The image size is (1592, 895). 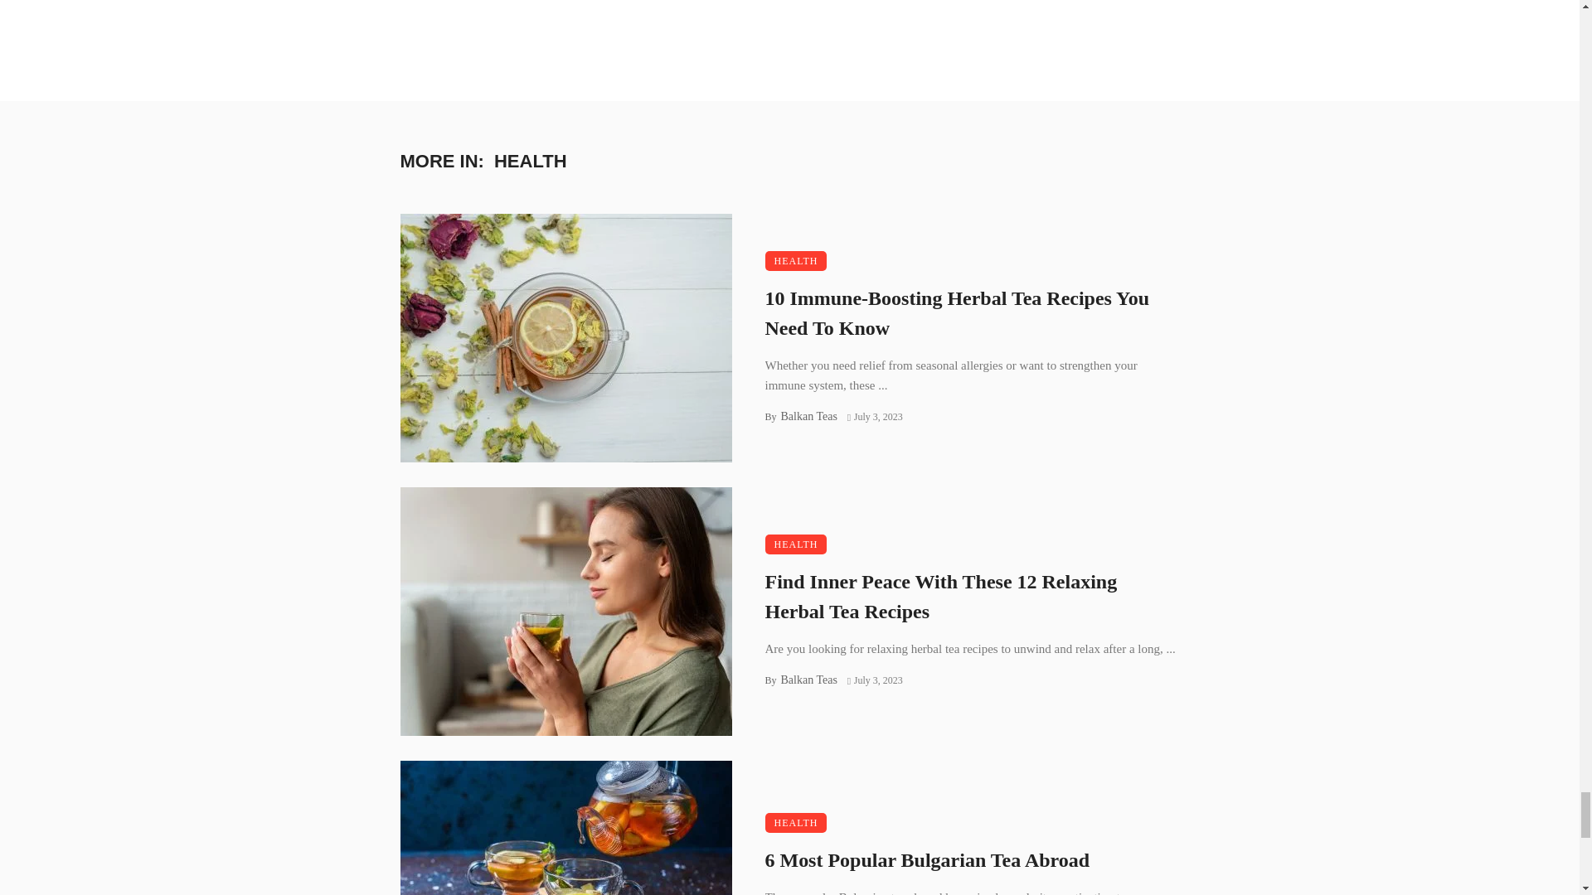 What do you see at coordinates (874, 416) in the screenshot?
I see `July 3, 2023 at 1:10 am` at bounding box center [874, 416].